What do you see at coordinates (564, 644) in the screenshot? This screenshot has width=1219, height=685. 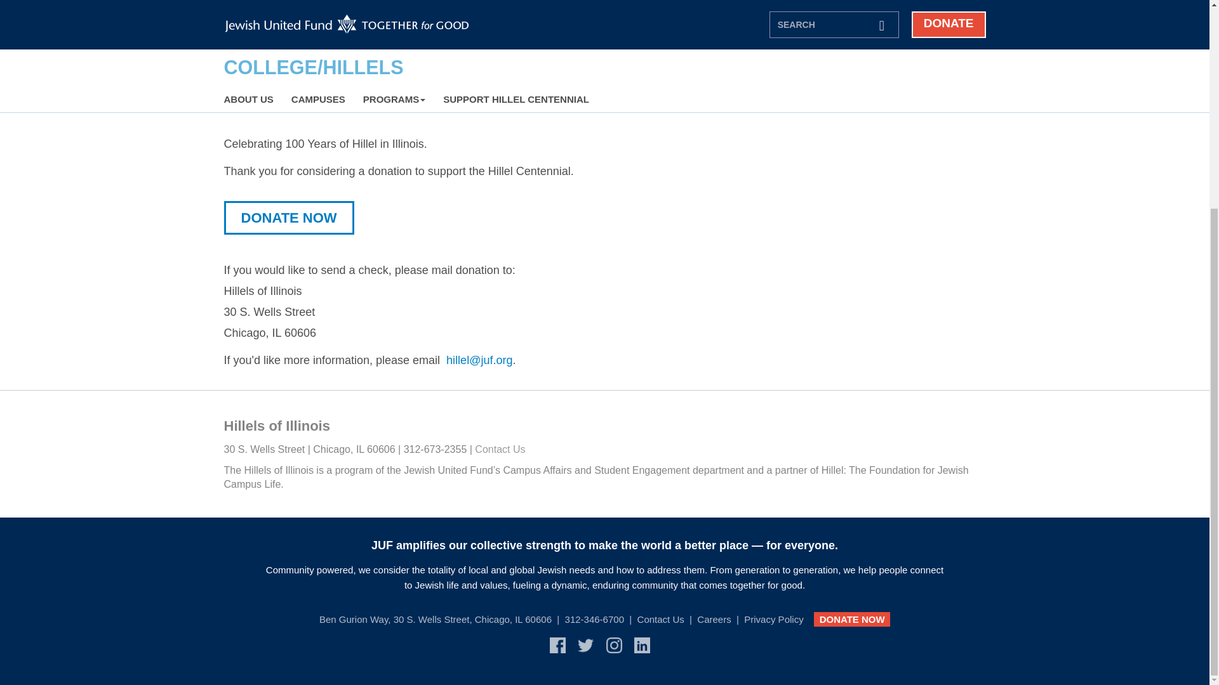 I see `JUF Facebook` at bounding box center [564, 644].